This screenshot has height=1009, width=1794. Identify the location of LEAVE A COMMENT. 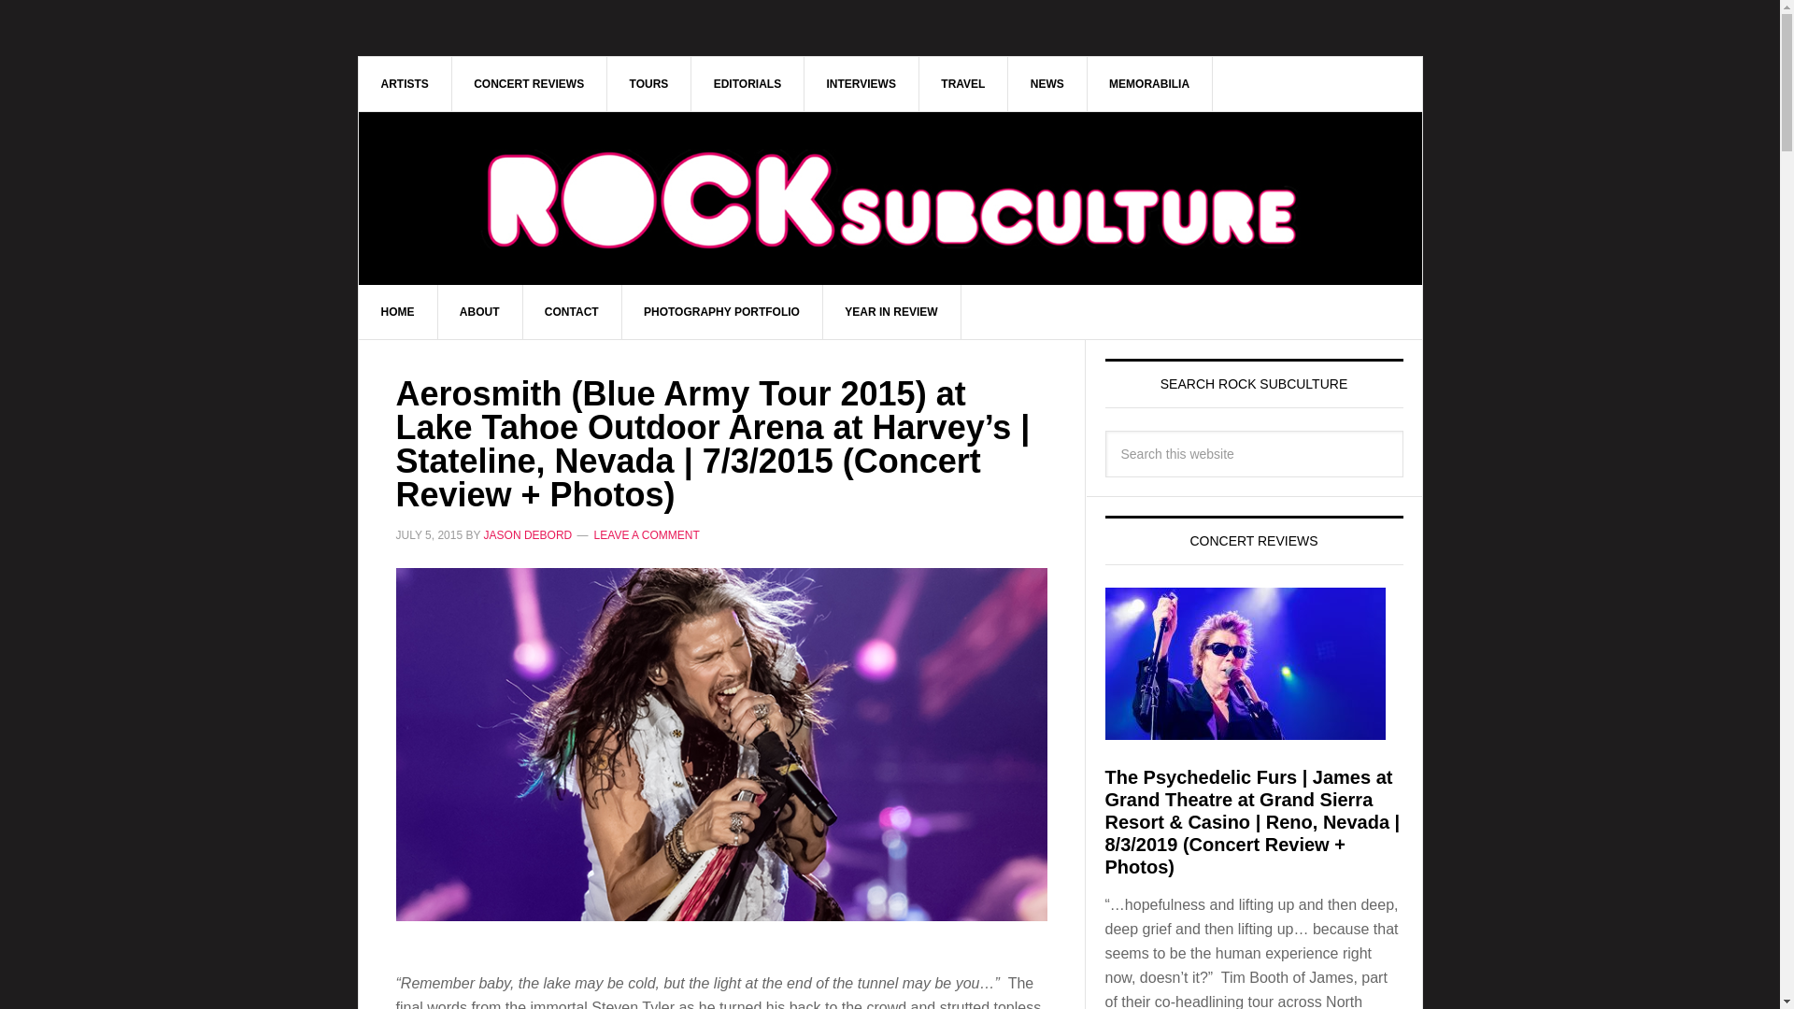
(647, 534).